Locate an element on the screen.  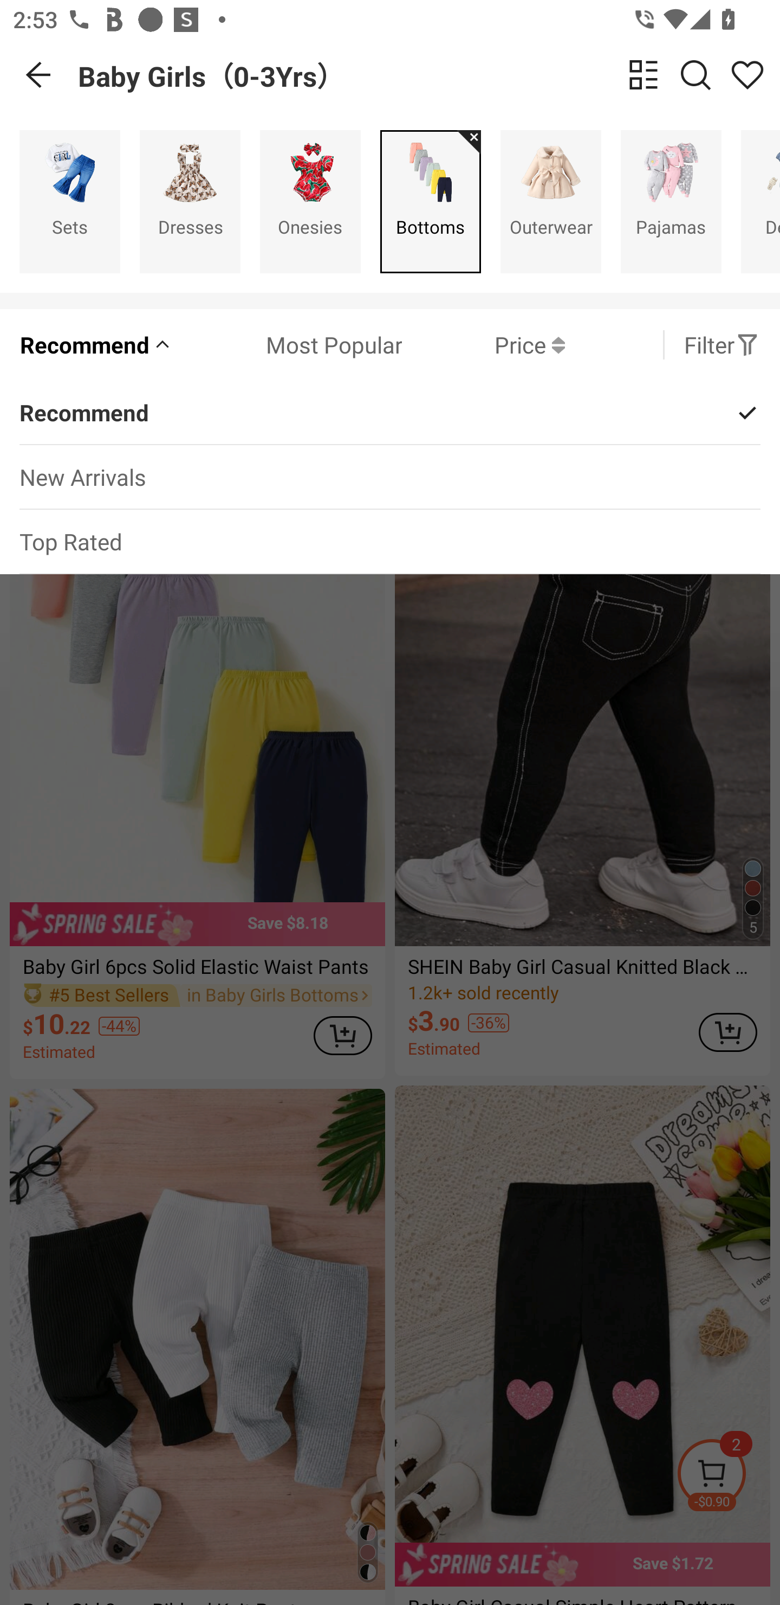
Search is located at coordinates (695, 74).